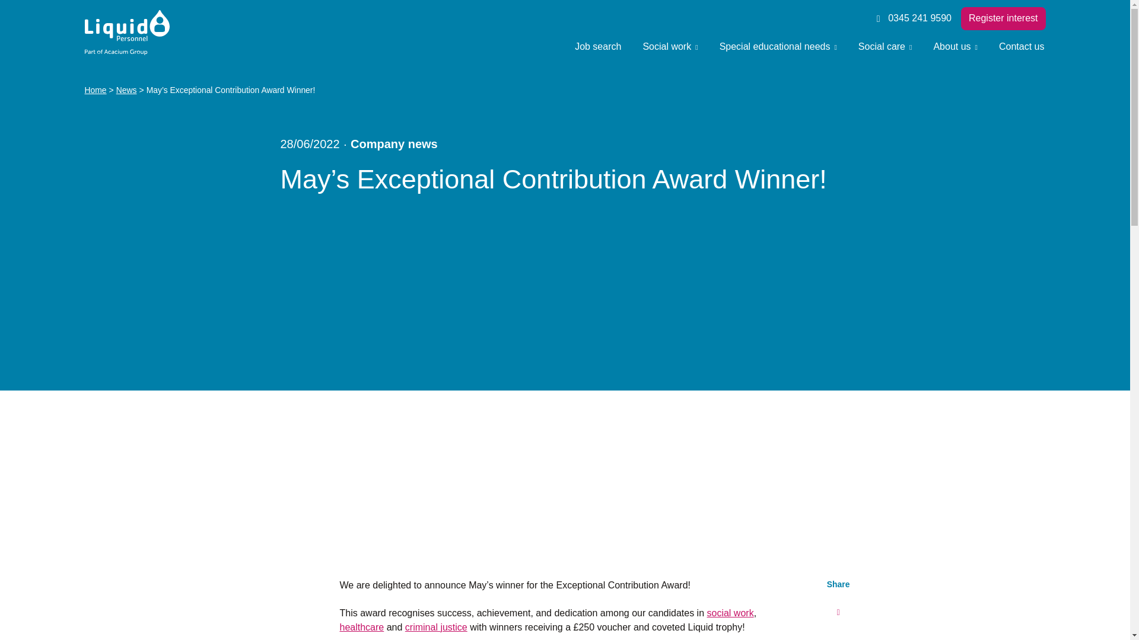 The width and height of the screenshot is (1139, 640). I want to click on About us, so click(955, 46).